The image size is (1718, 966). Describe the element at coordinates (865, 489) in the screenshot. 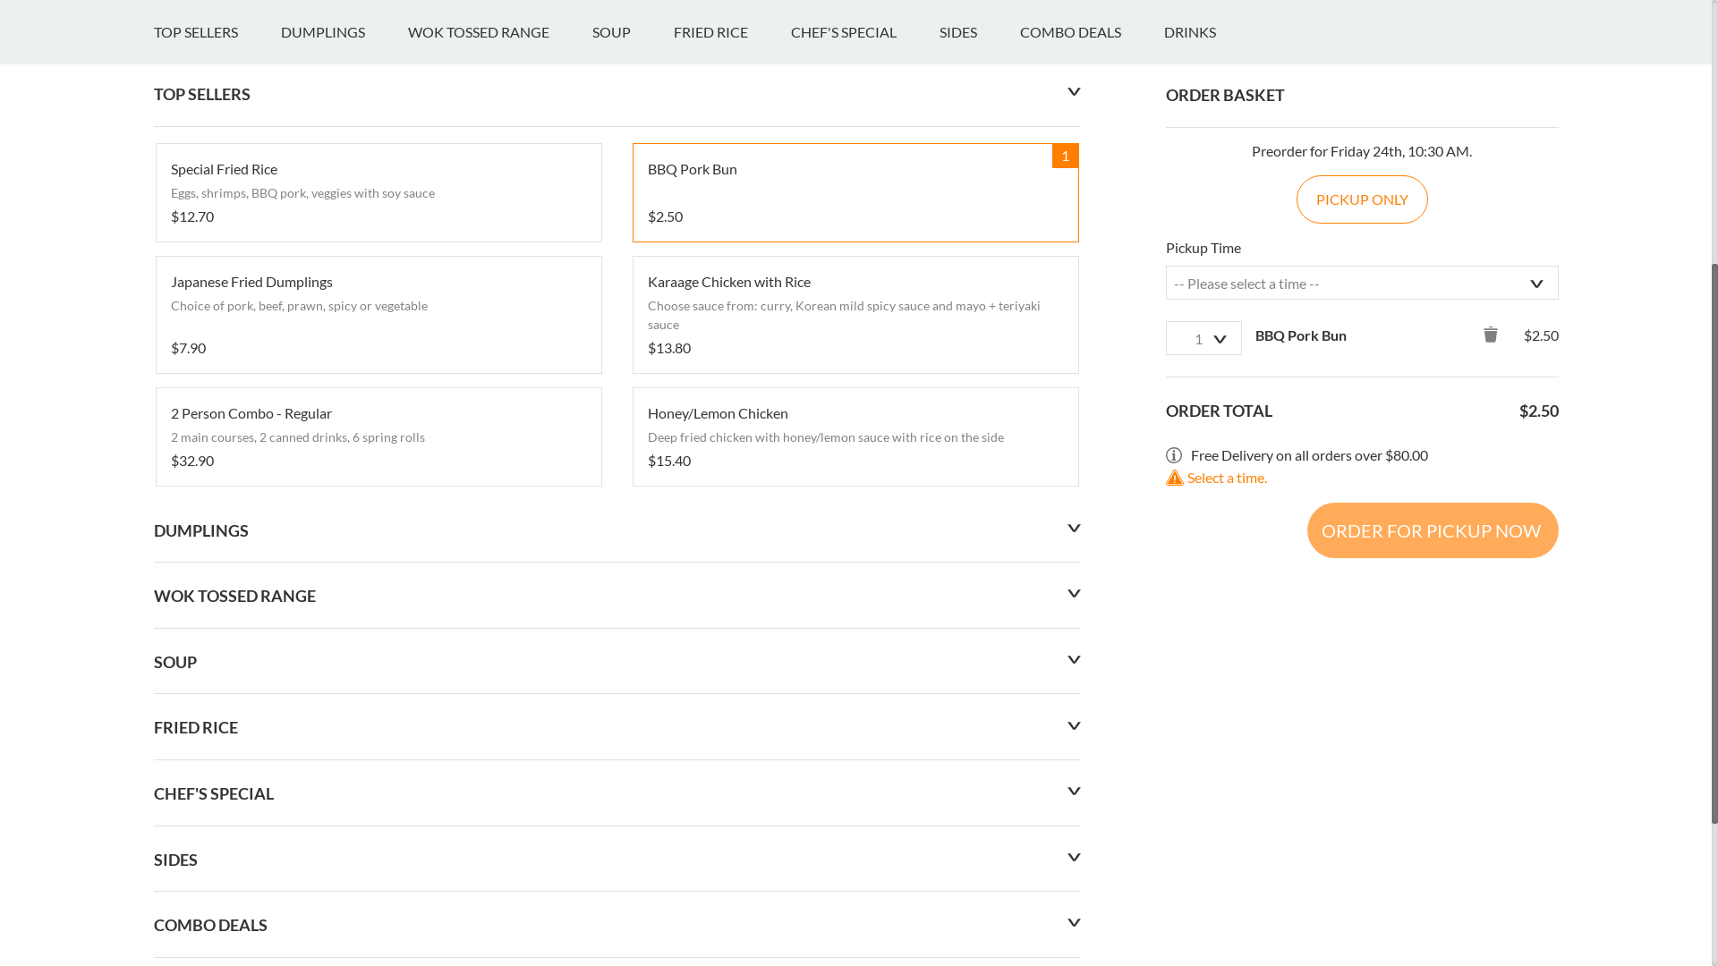

I see `CHEF'S SPECIAL` at that location.